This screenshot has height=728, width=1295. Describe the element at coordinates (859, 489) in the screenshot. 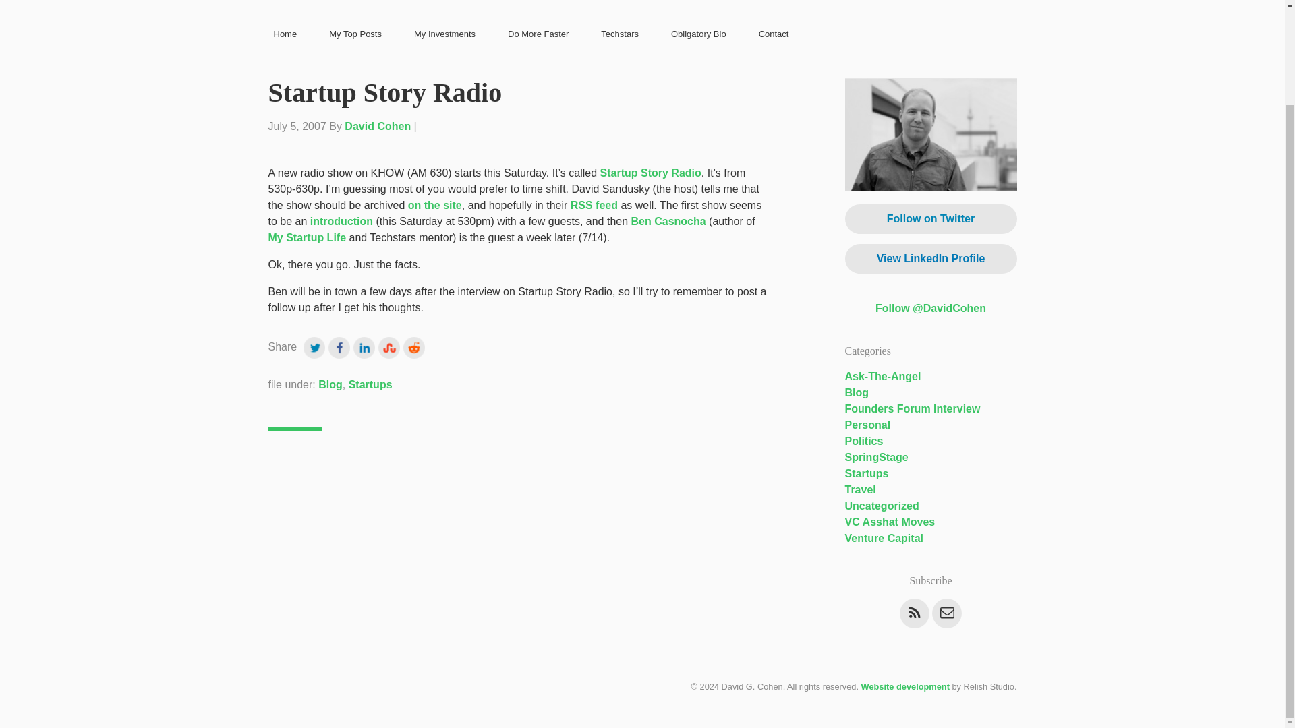

I see `Travel` at that location.